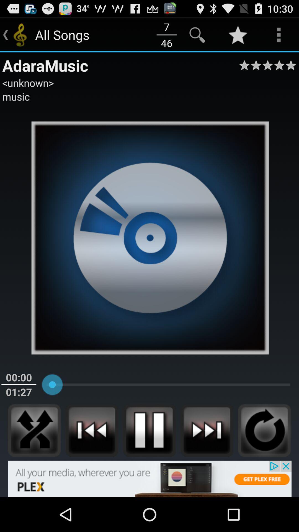  What do you see at coordinates (34, 431) in the screenshot?
I see `choose the option left side of backward icon` at bounding box center [34, 431].